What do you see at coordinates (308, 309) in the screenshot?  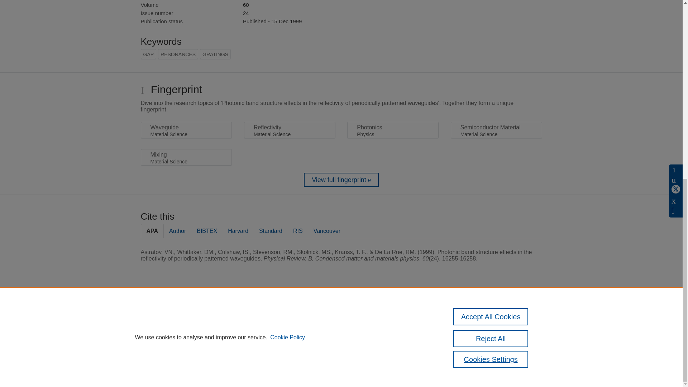 I see `Scopus` at bounding box center [308, 309].